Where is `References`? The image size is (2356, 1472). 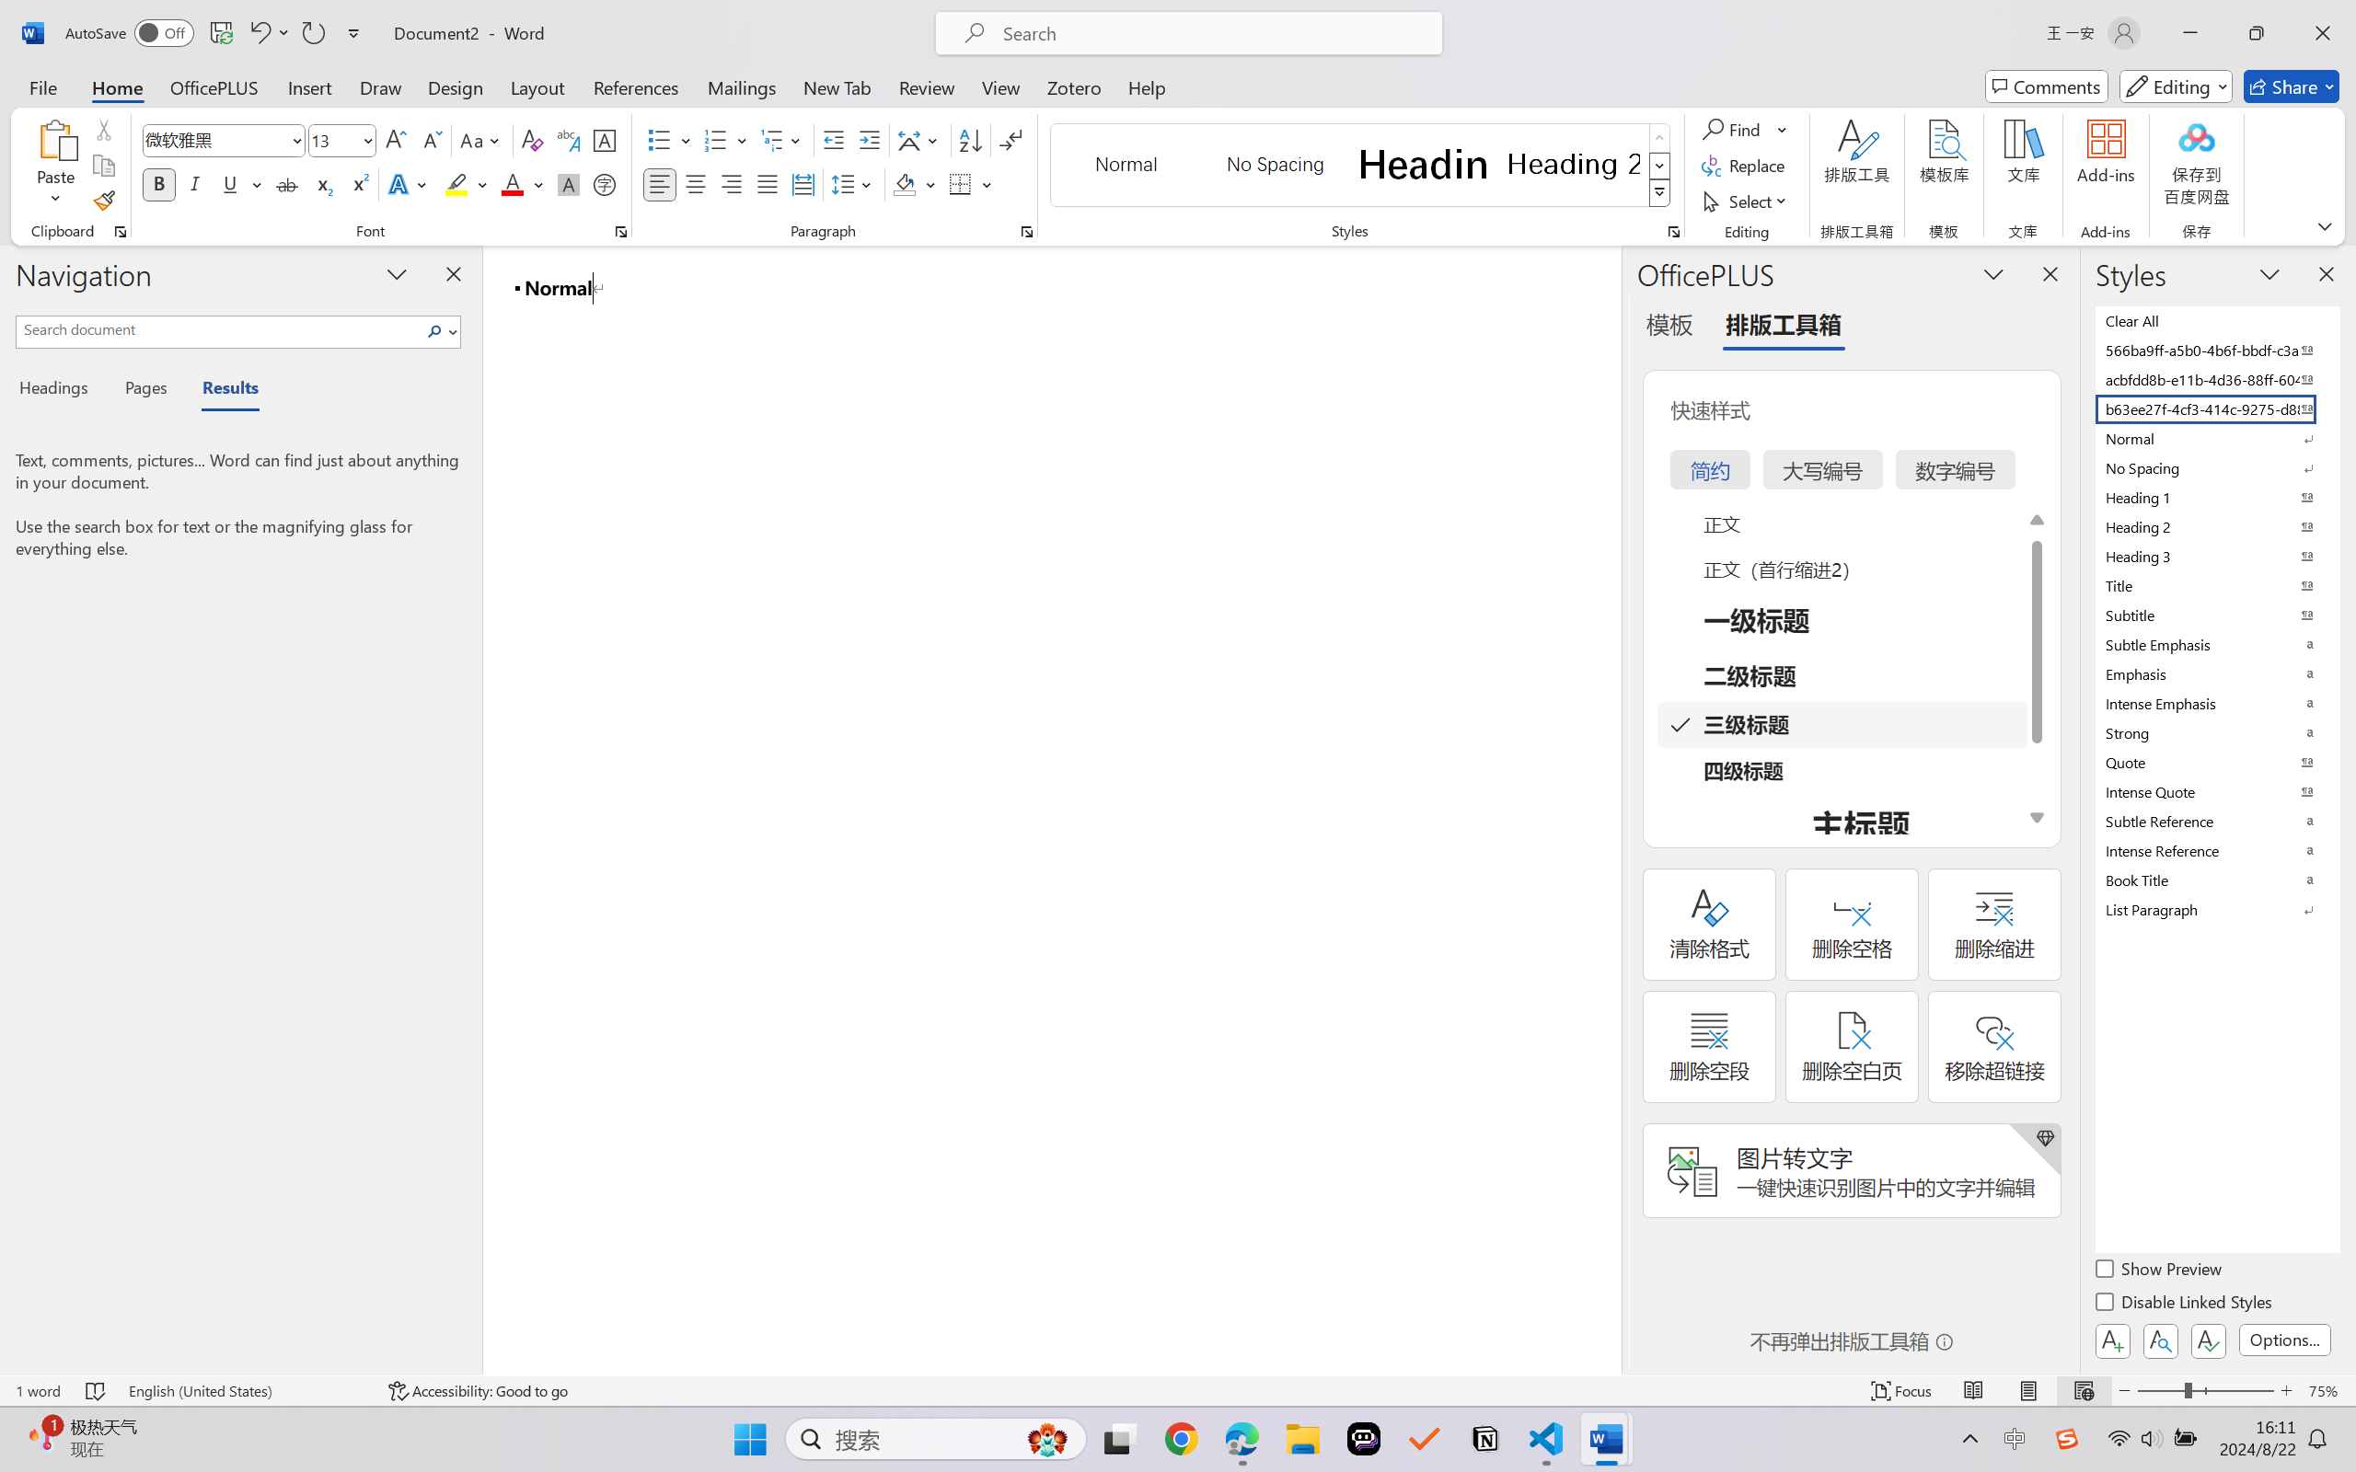 References is located at coordinates (637, 86).